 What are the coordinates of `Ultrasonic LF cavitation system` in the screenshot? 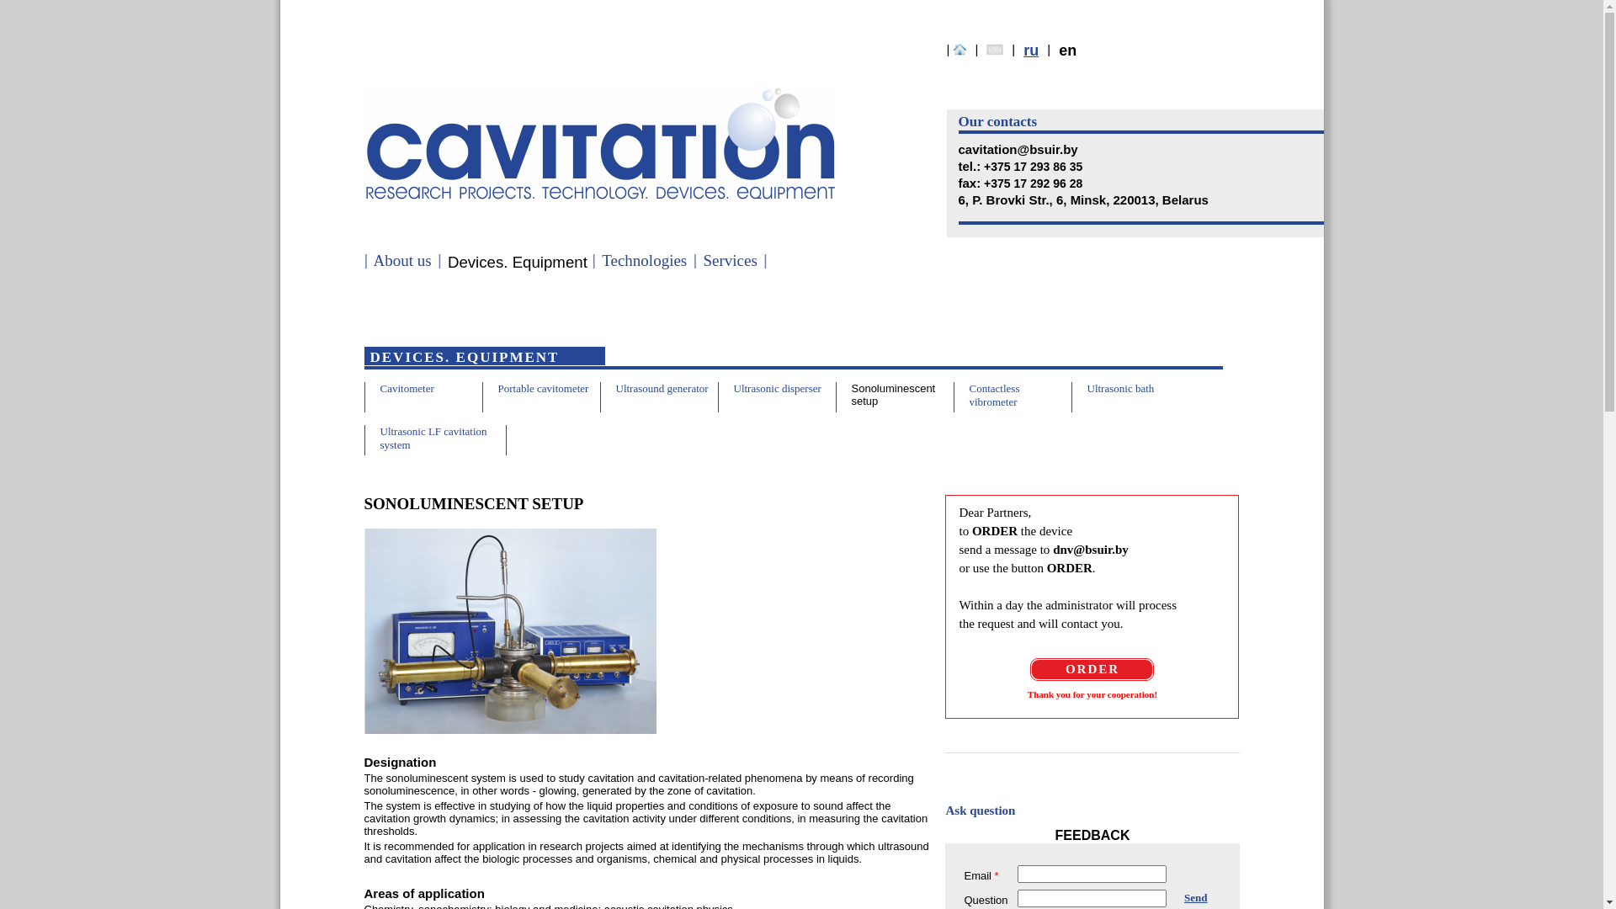 It's located at (434, 438).